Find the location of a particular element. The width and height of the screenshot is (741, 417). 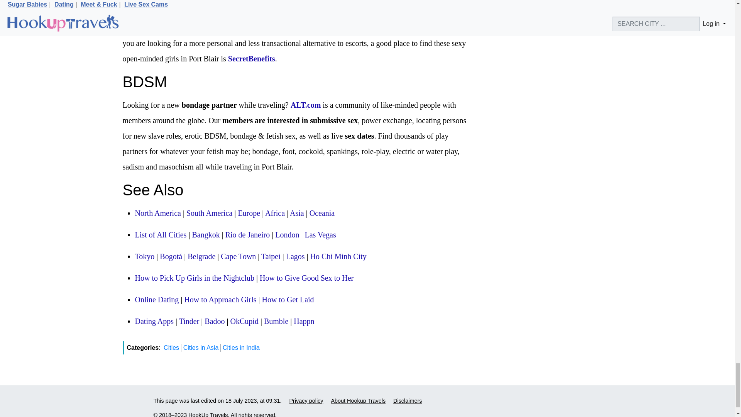

Las Vegas is located at coordinates (320, 235).